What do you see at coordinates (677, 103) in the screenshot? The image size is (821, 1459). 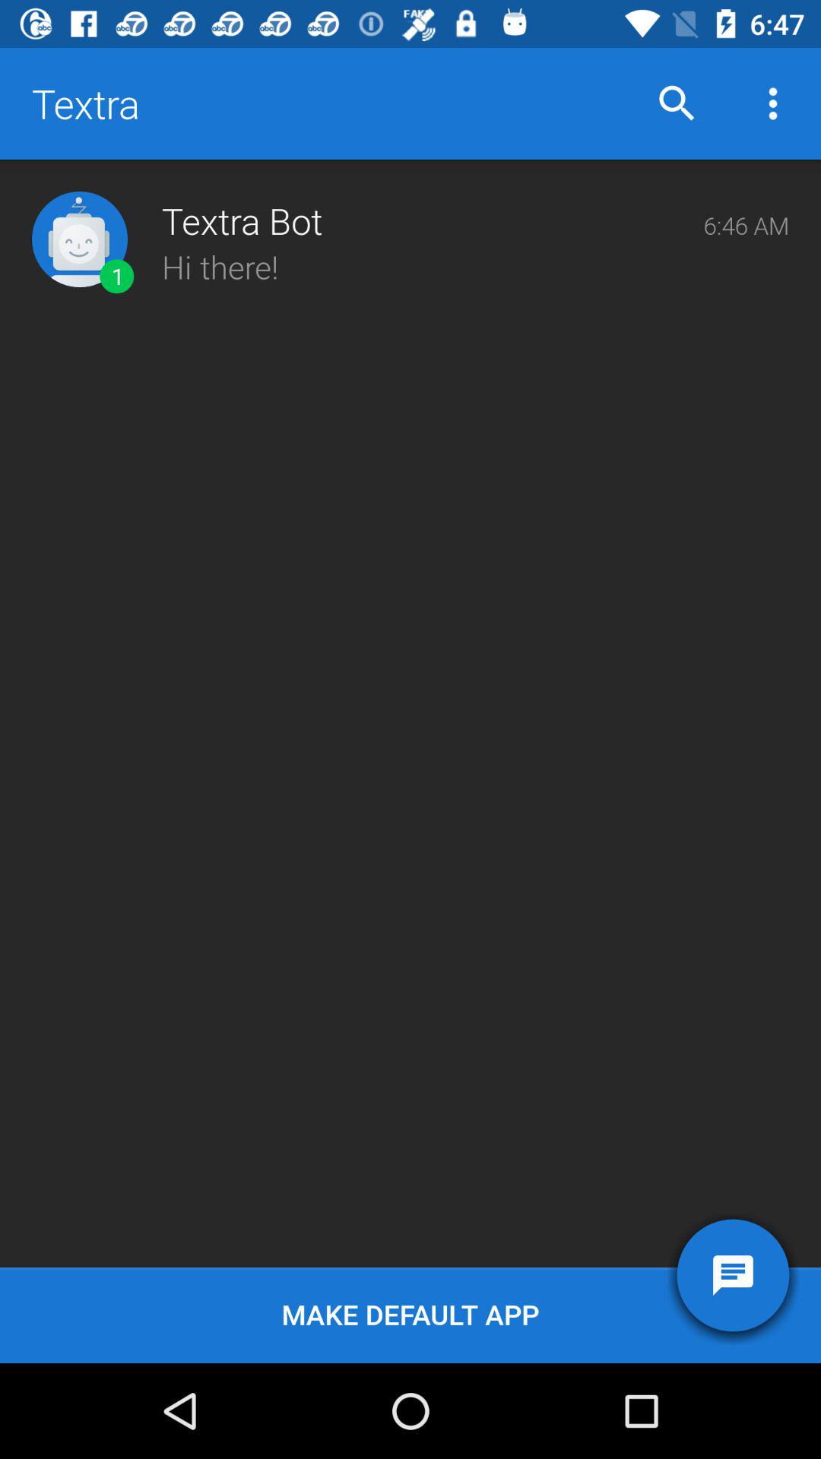 I see `click the item next to textra item` at bounding box center [677, 103].